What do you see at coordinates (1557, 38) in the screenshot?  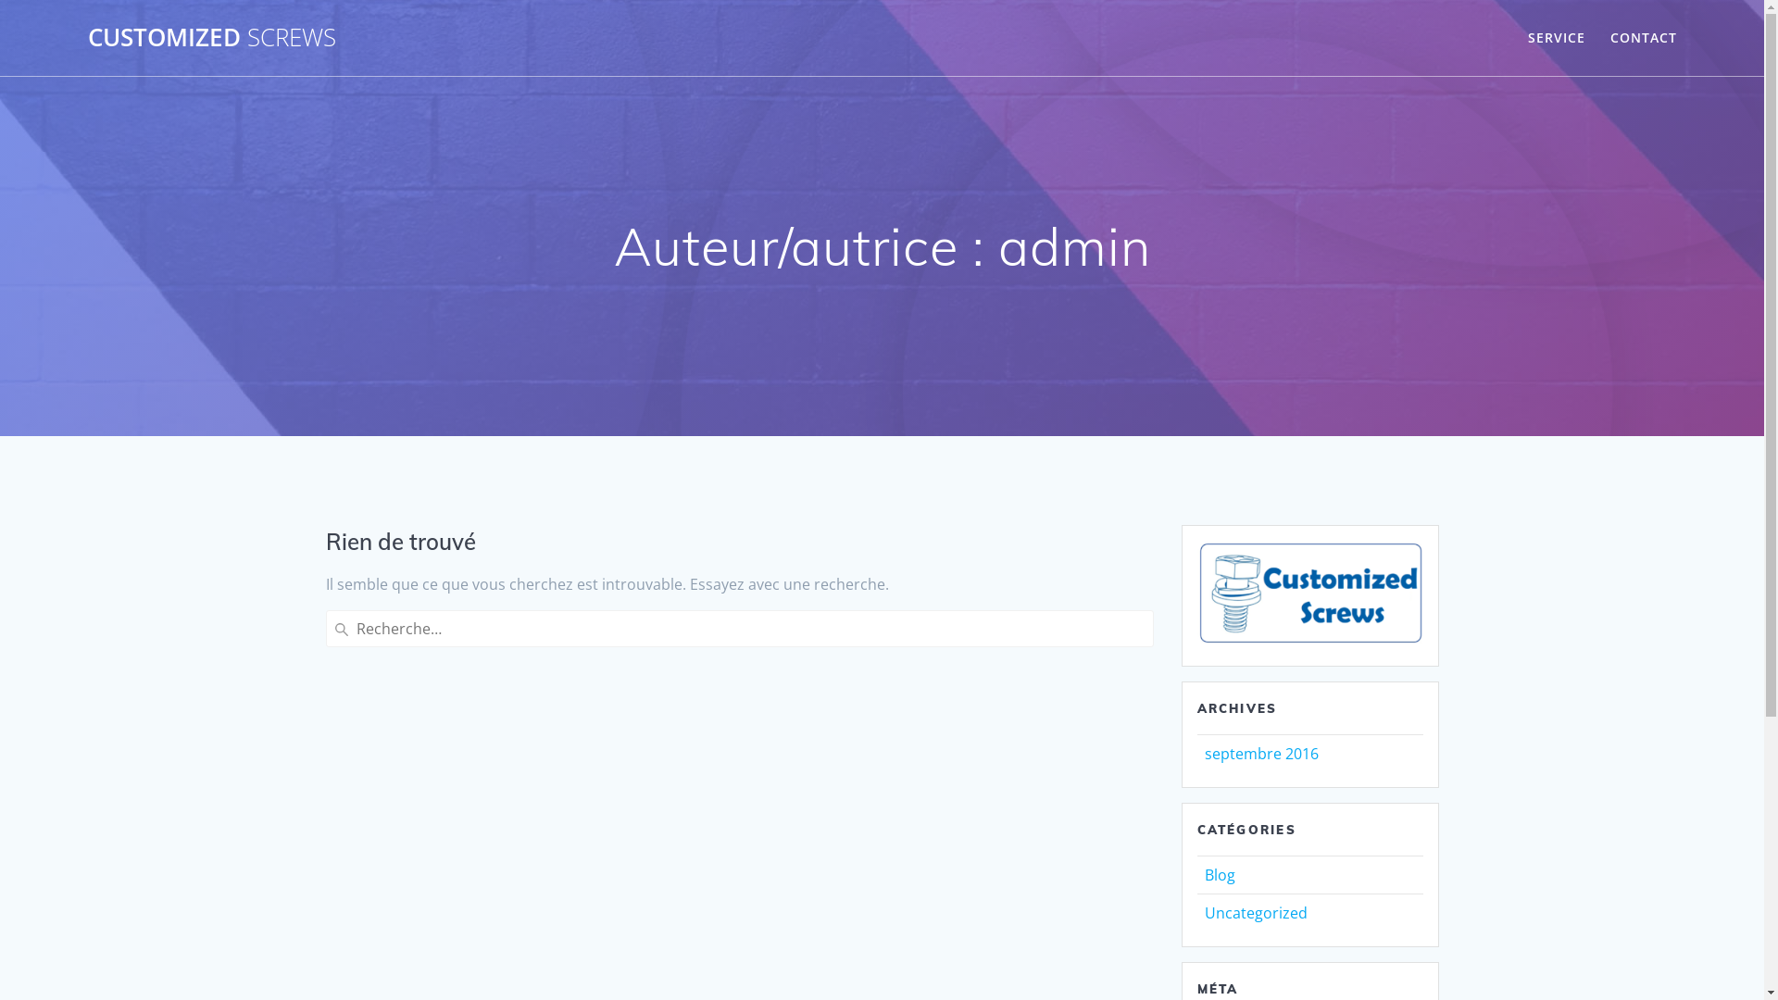 I see `SERVICE` at bounding box center [1557, 38].